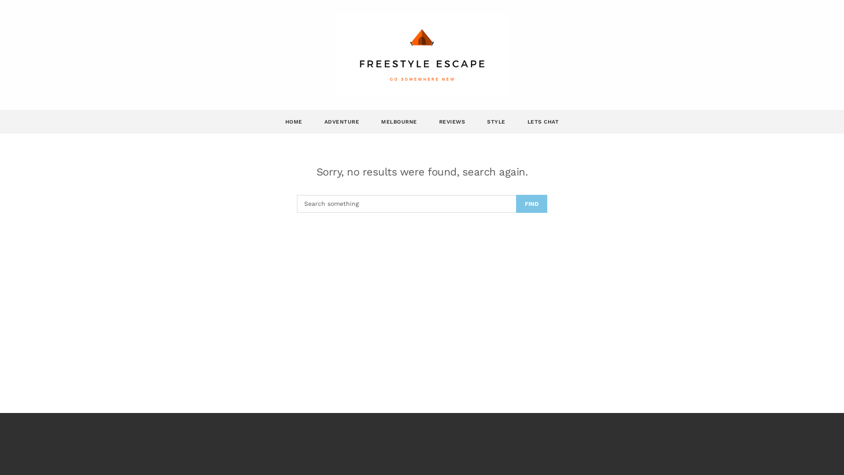 This screenshot has height=475, width=844. What do you see at coordinates (452, 122) in the screenshot?
I see `REVIEWS` at bounding box center [452, 122].